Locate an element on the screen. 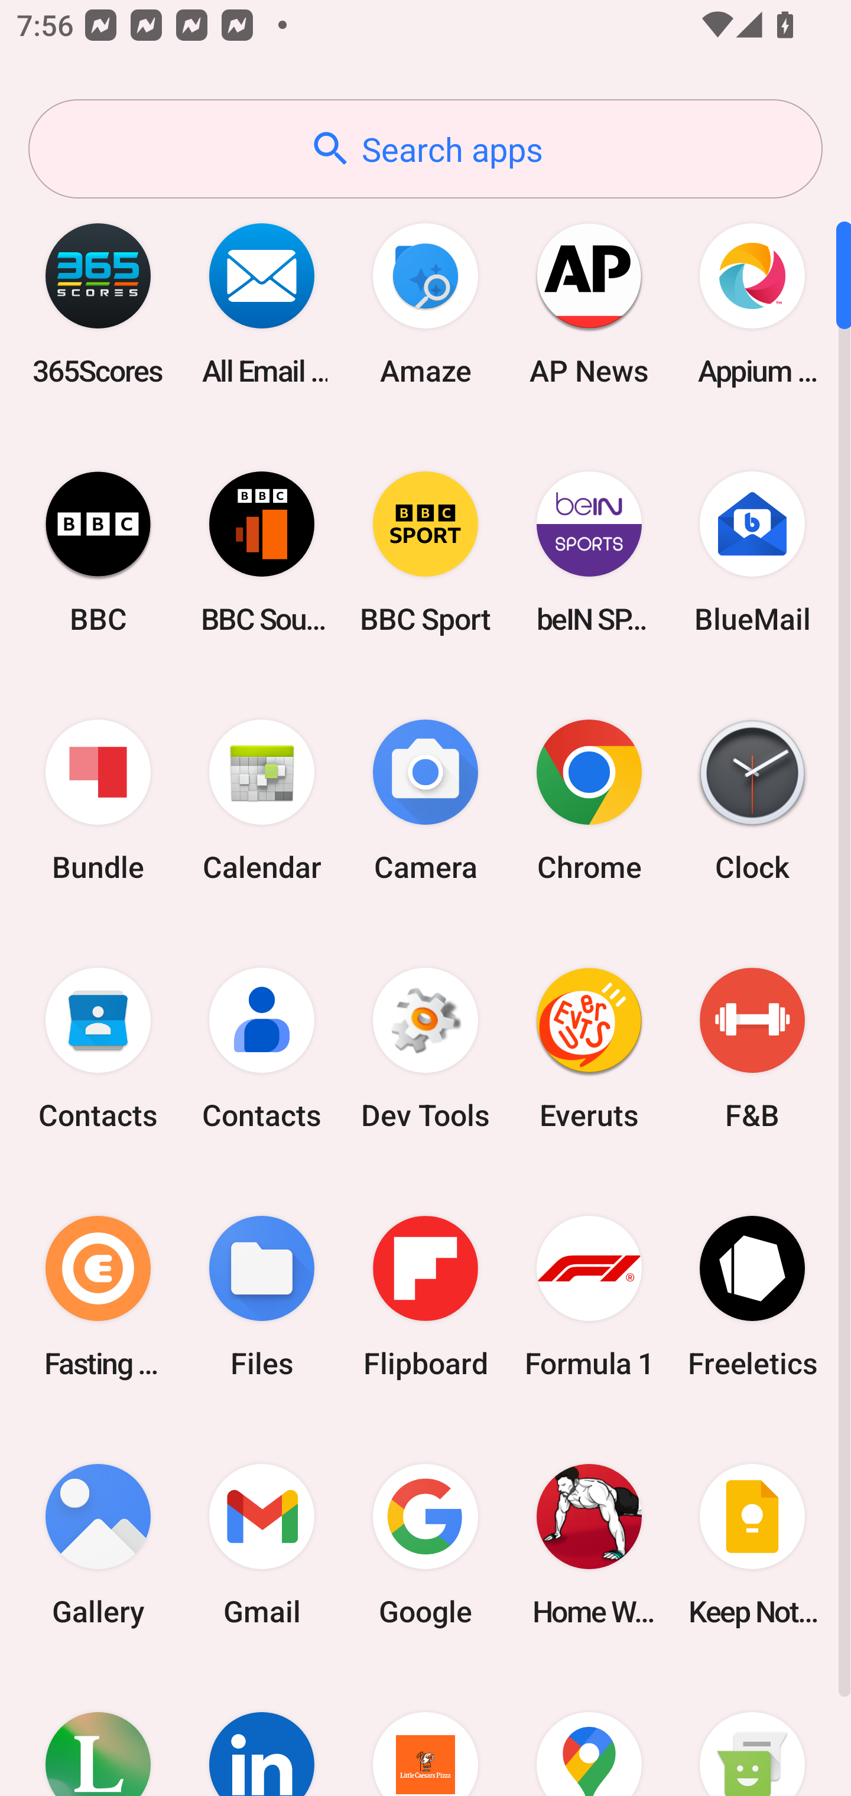 Image resolution: width=851 pixels, height=1796 pixels. AP News is located at coordinates (589, 304).